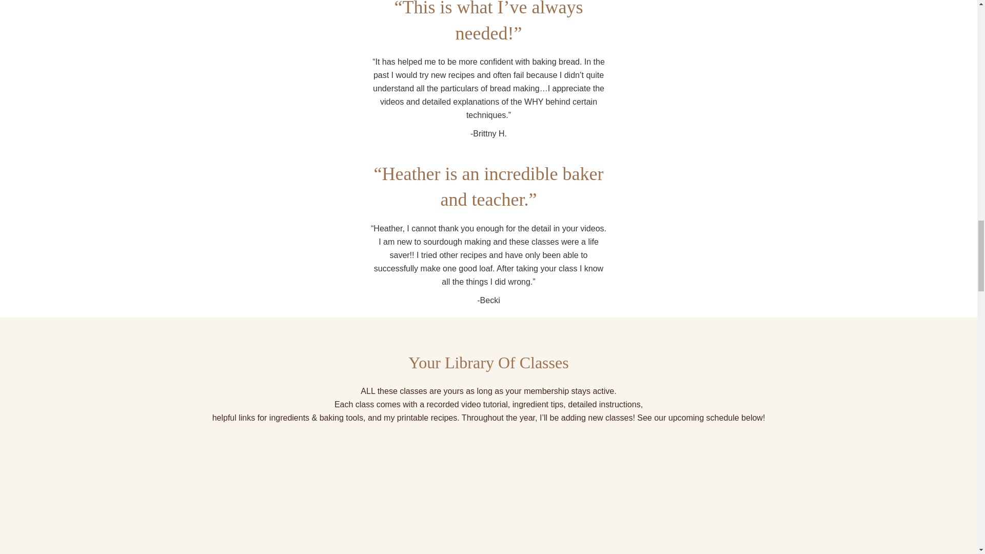 The image size is (985, 554). What do you see at coordinates (730, 508) in the screenshot?
I see `Sourdough Pizzas` at bounding box center [730, 508].